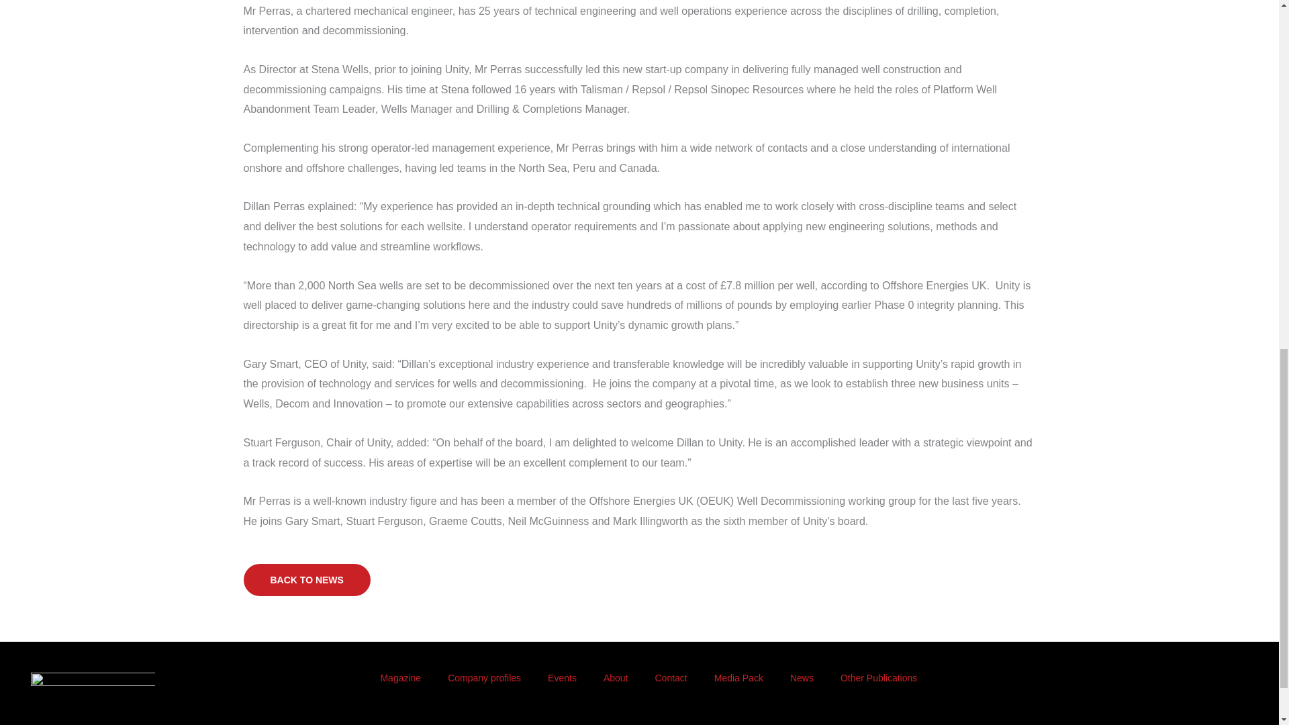 This screenshot has height=725, width=1289. Describe the element at coordinates (802, 678) in the screenshot. I see `News` at that location.